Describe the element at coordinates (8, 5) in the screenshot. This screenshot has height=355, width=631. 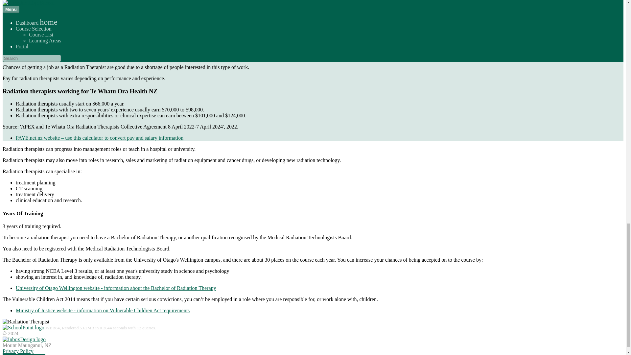
I see `star` at that location.